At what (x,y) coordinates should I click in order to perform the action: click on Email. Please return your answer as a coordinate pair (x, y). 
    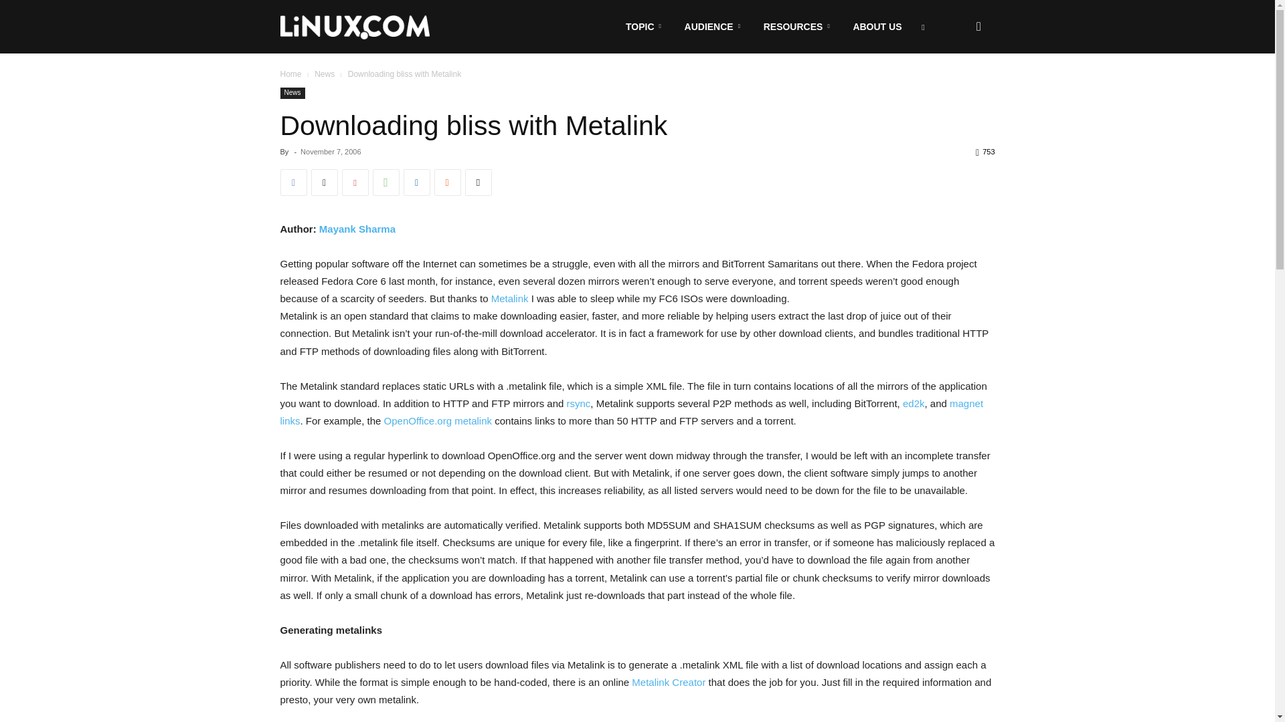
    Looking at the image, I should click on (477, 182).